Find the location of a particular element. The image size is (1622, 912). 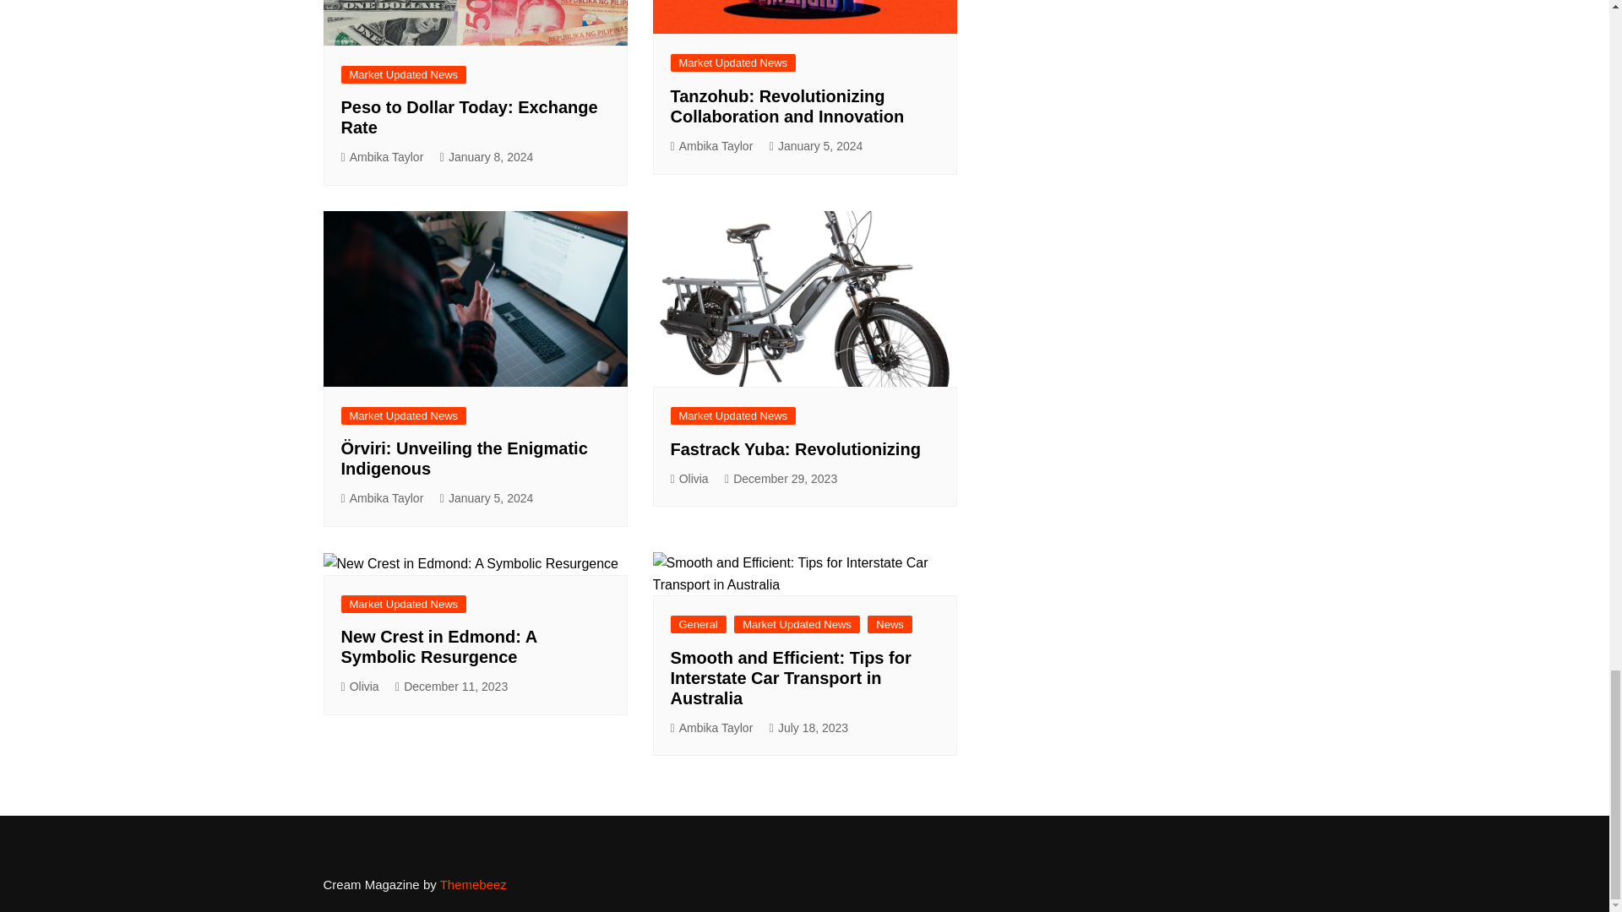

Ambika Taylor is located at coordinates (382, 157).